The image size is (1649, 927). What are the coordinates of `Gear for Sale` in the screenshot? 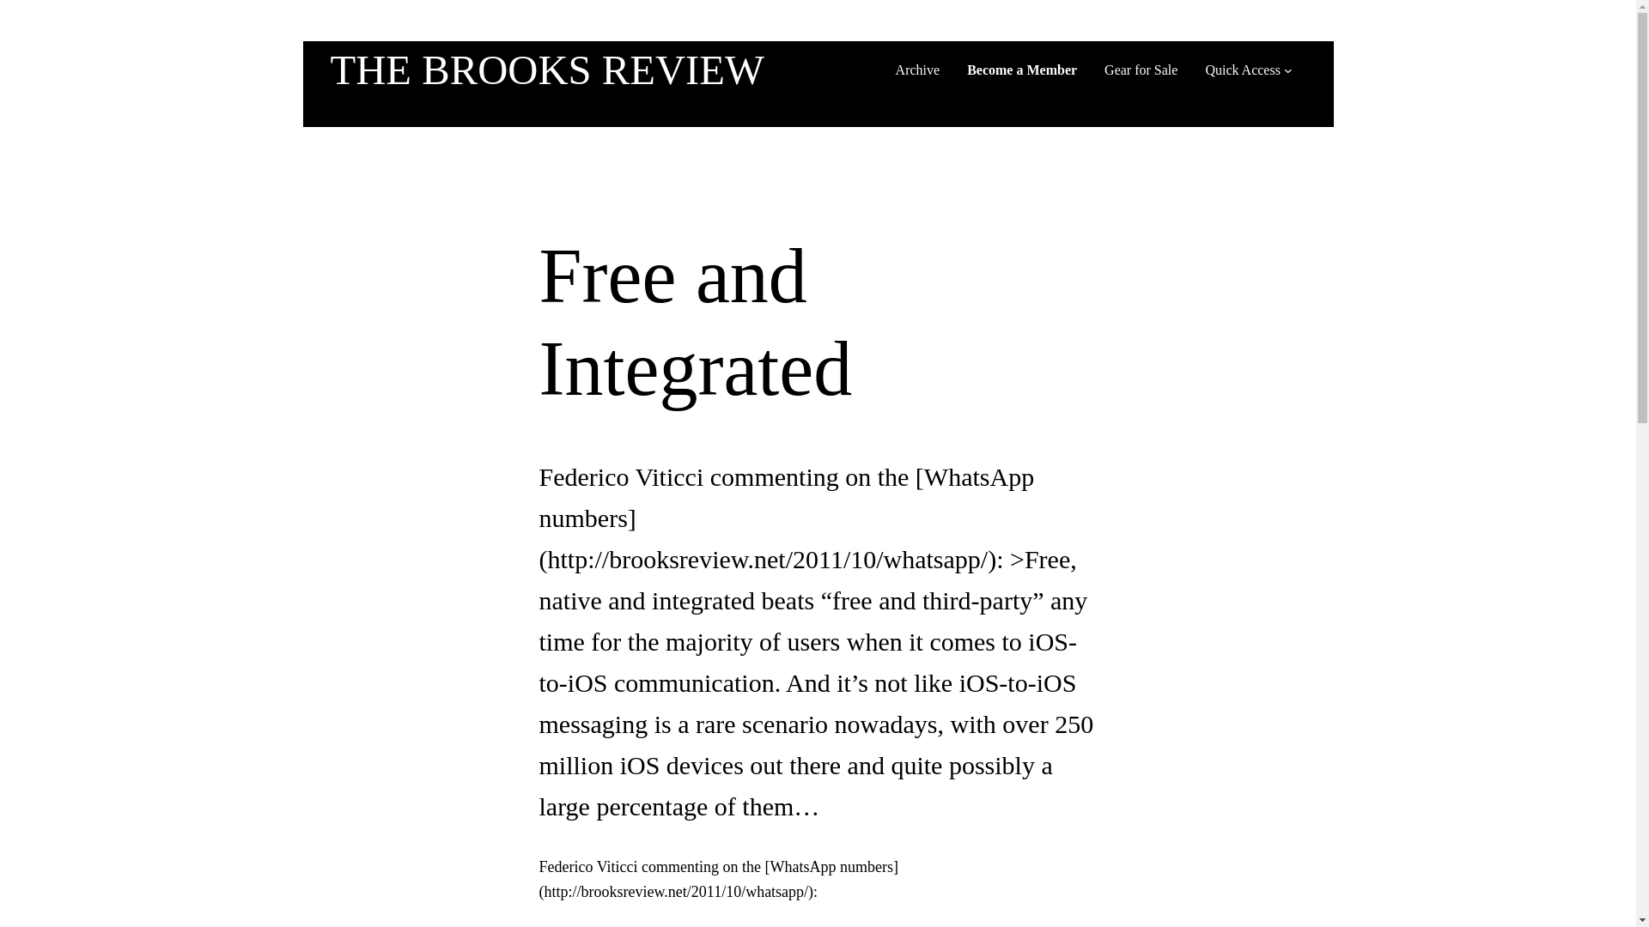 It's located at (1141, 70).